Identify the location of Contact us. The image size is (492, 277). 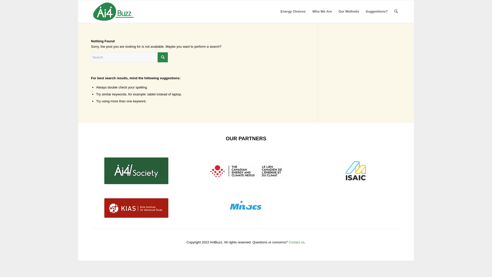
(296, 242).